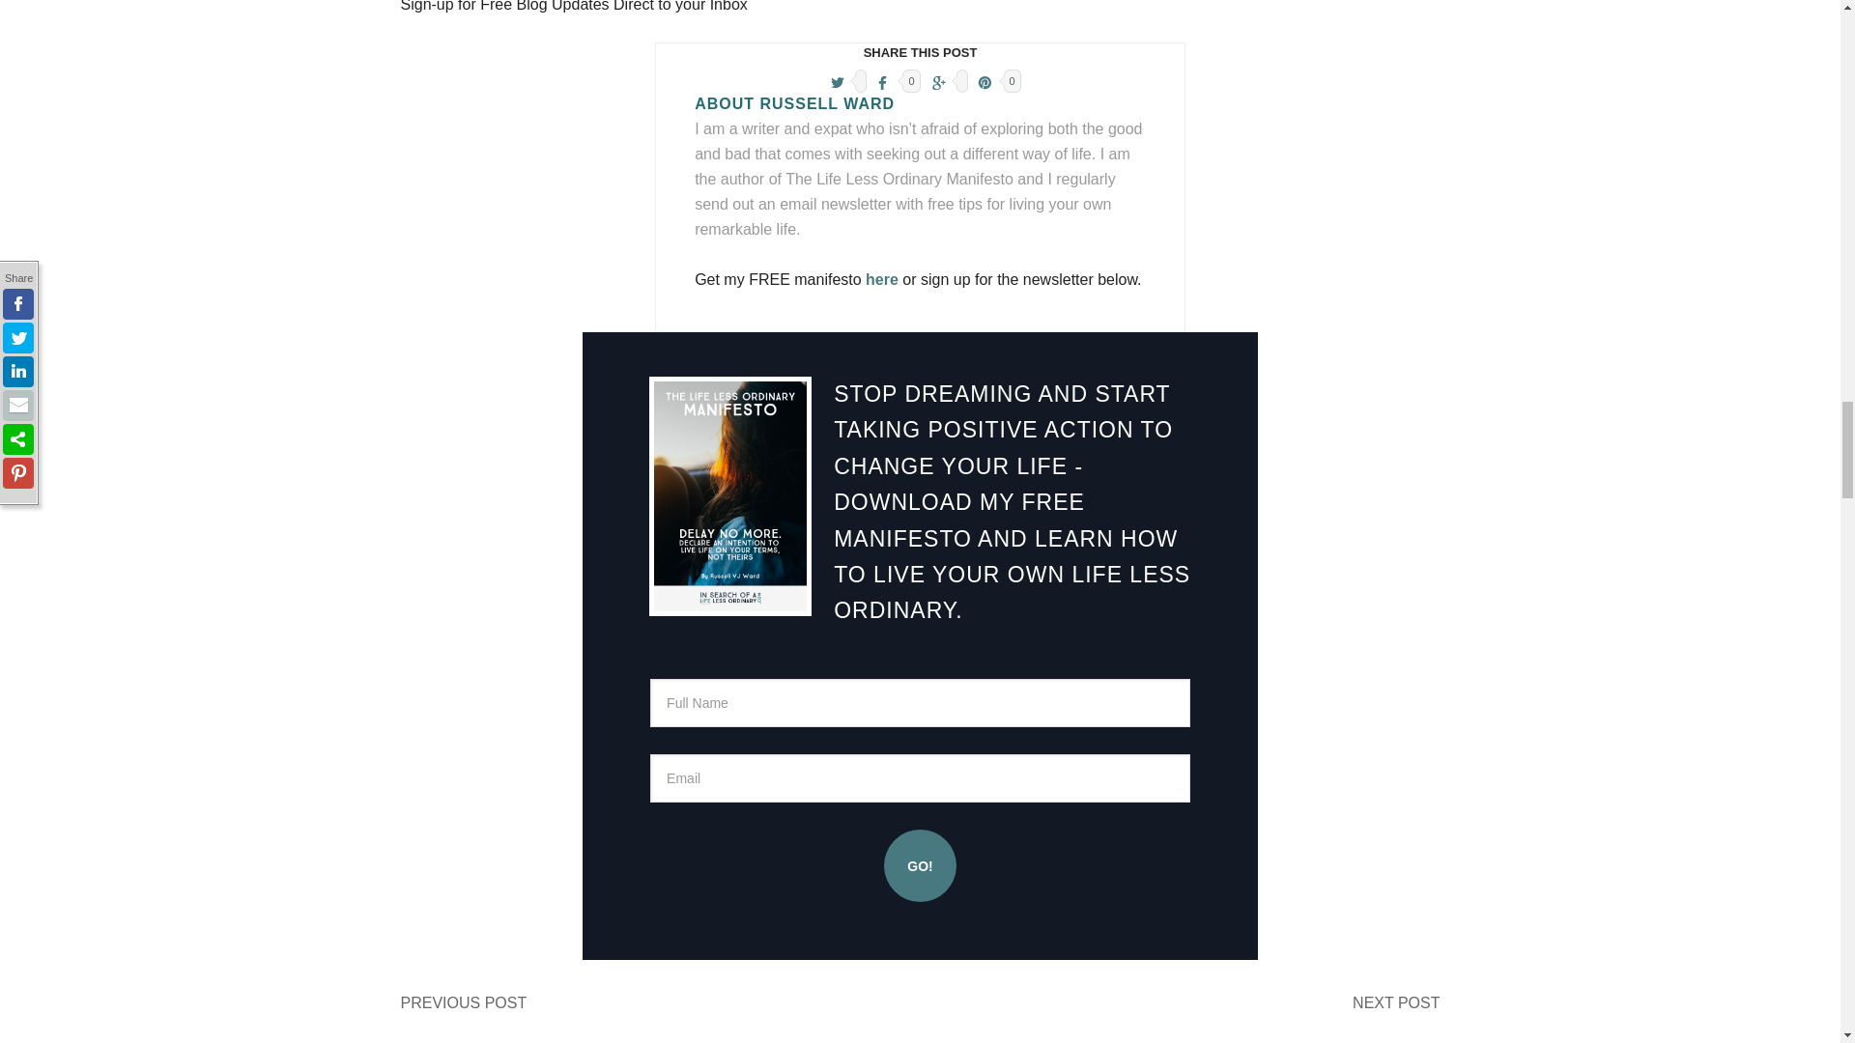 This screenshot has height=1043, width=1855. What do you see at coordinates (464, 1002) in the screenshot?
I see `PREVIOUS POST` at bounding box center [464, 1002].